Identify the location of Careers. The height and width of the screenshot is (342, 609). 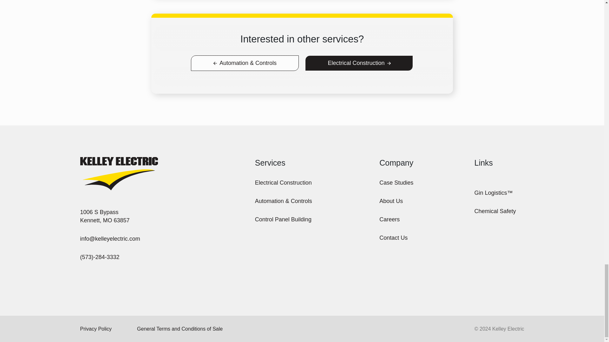
(390, 219).